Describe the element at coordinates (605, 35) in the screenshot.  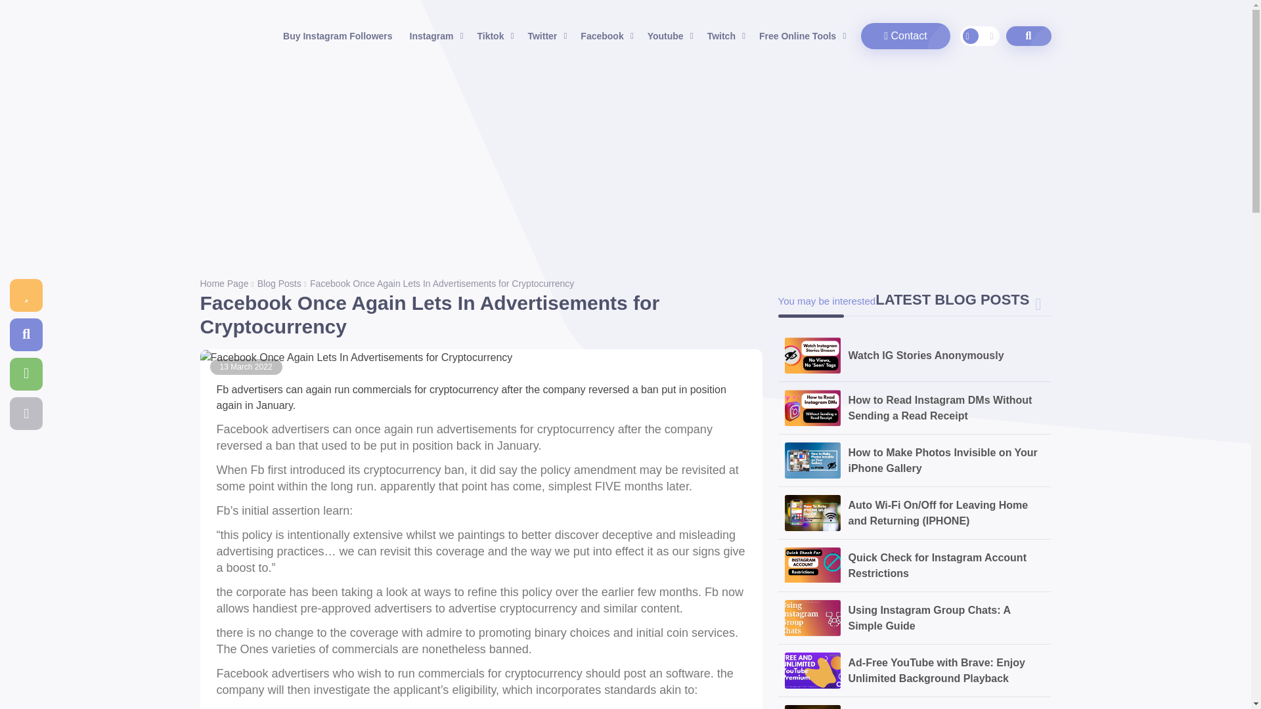
I see `Facebook` at that location.